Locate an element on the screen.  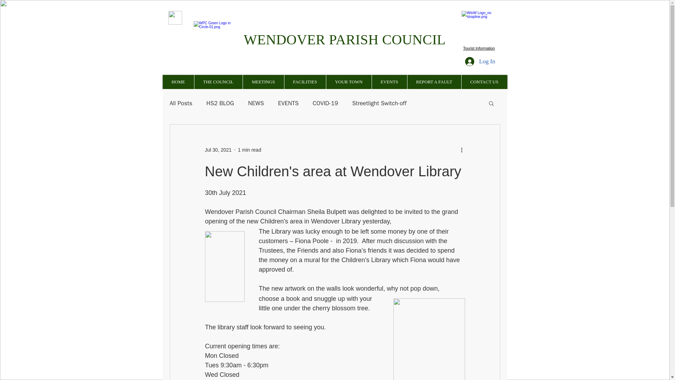
Jul 30, 2021 is located at coordinates (218, 150).